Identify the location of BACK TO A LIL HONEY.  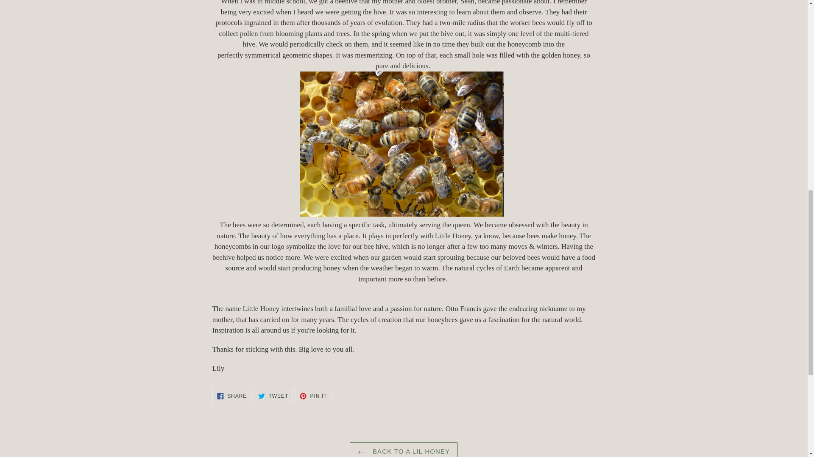
(404, 449).